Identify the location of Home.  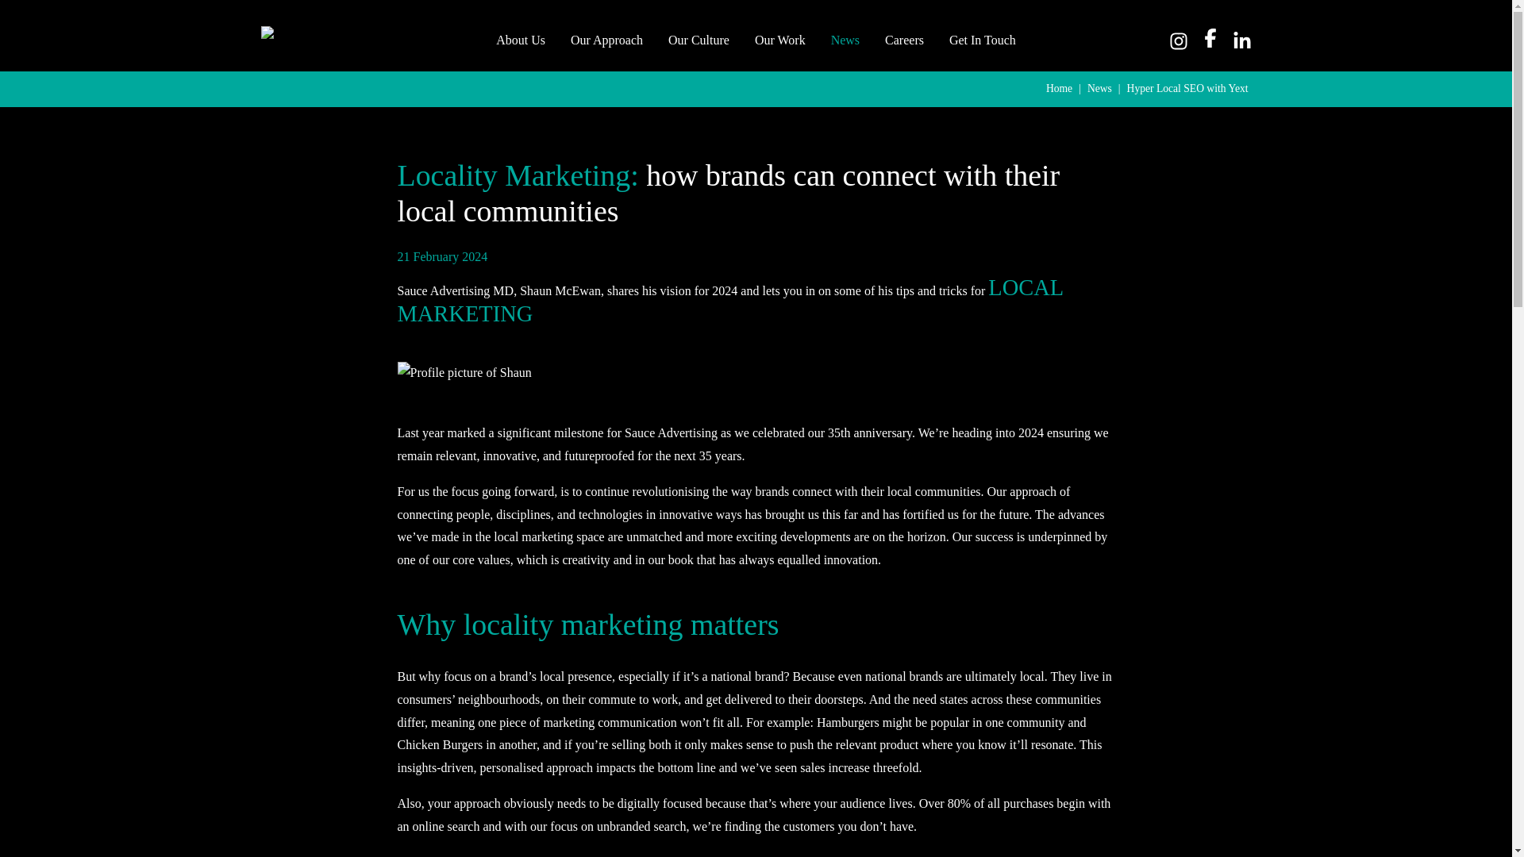
(1059, 89).